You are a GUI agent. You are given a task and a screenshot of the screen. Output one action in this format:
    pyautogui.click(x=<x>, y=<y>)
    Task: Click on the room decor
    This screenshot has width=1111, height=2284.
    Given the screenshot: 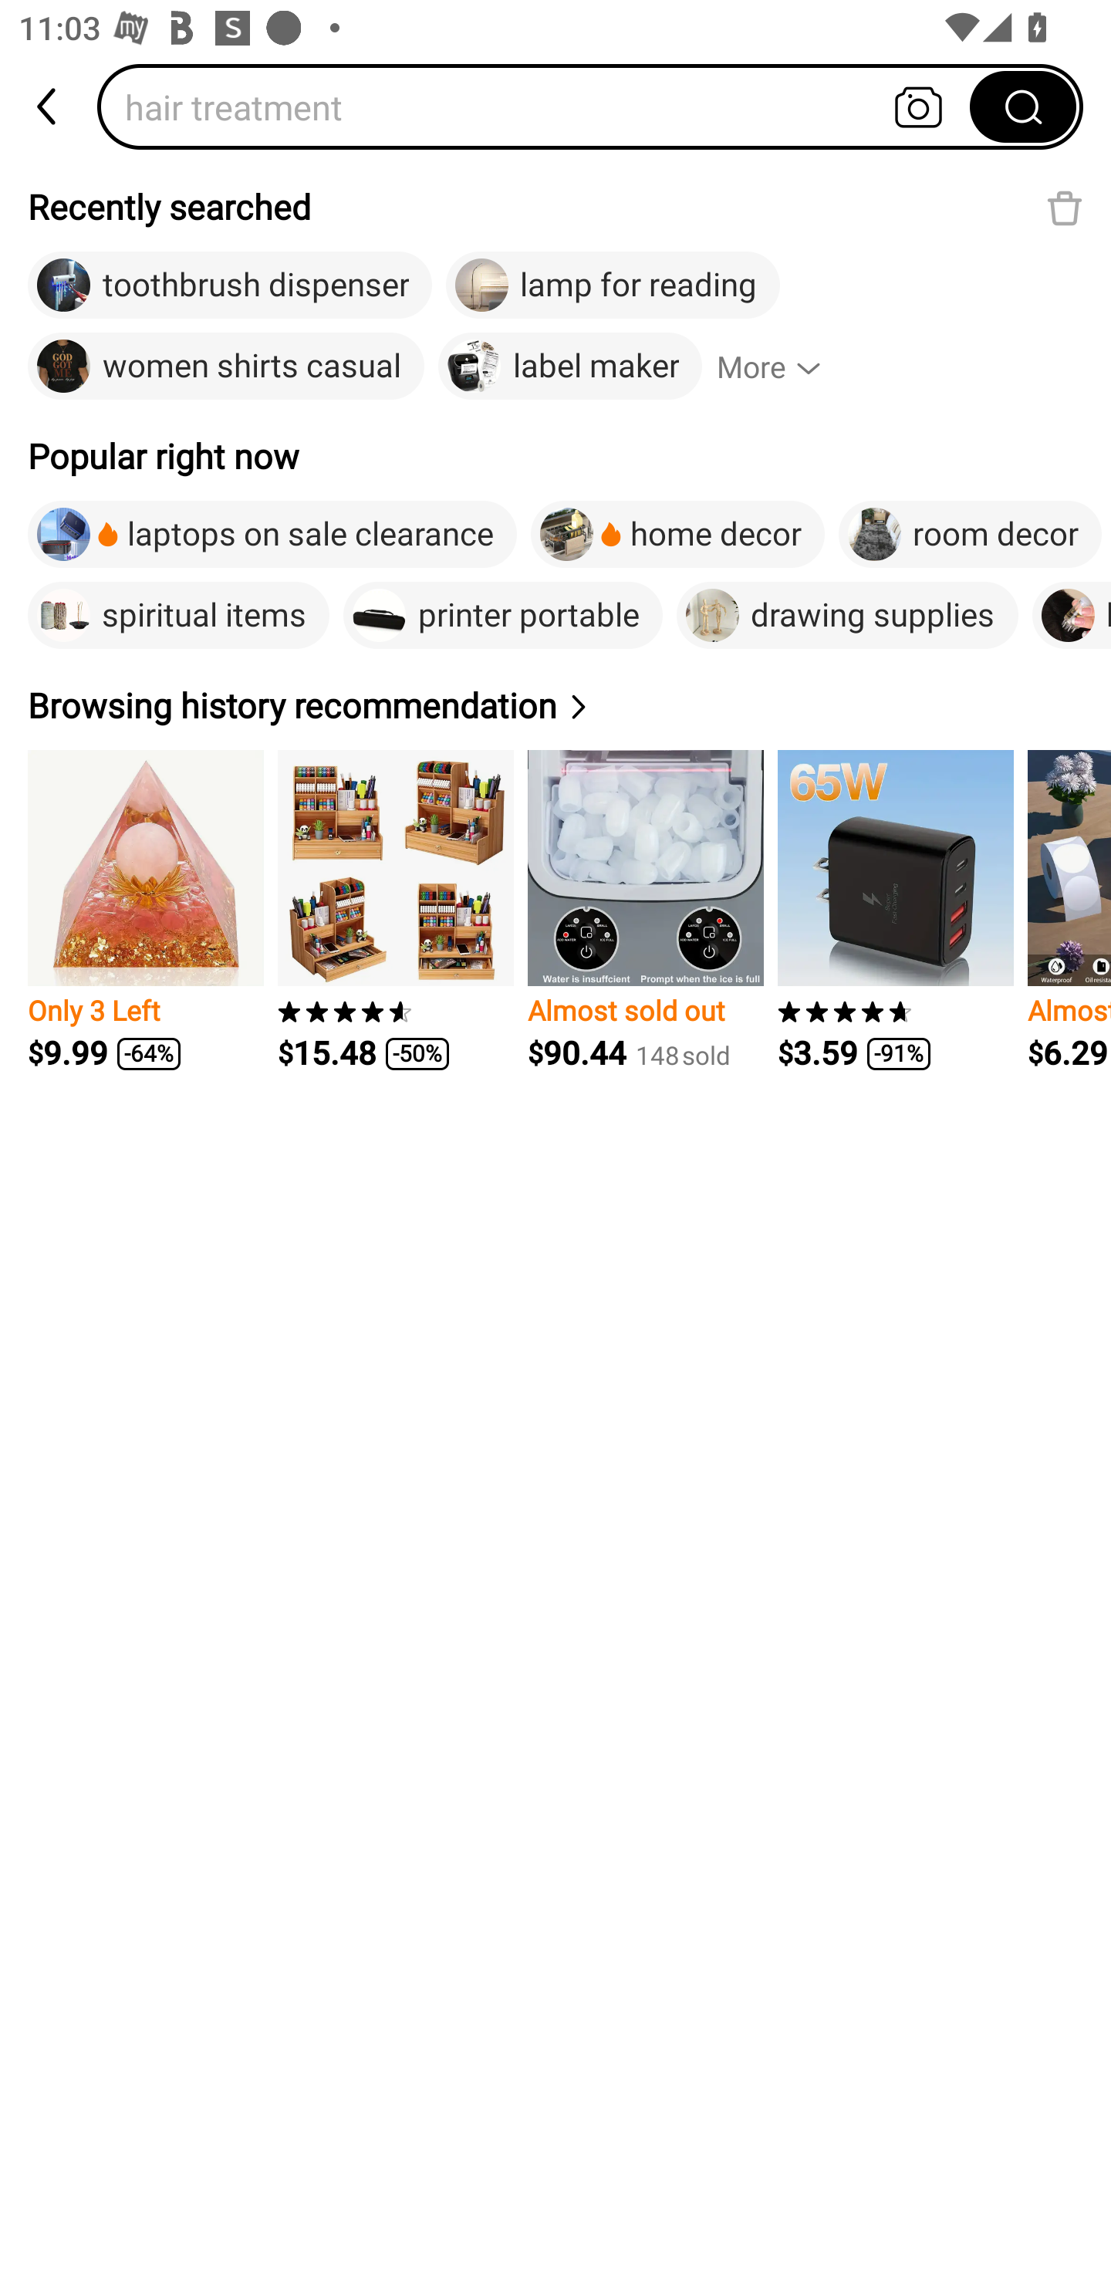 What is the action you would take?
    pyautogui.click(x=971, y=534)
    